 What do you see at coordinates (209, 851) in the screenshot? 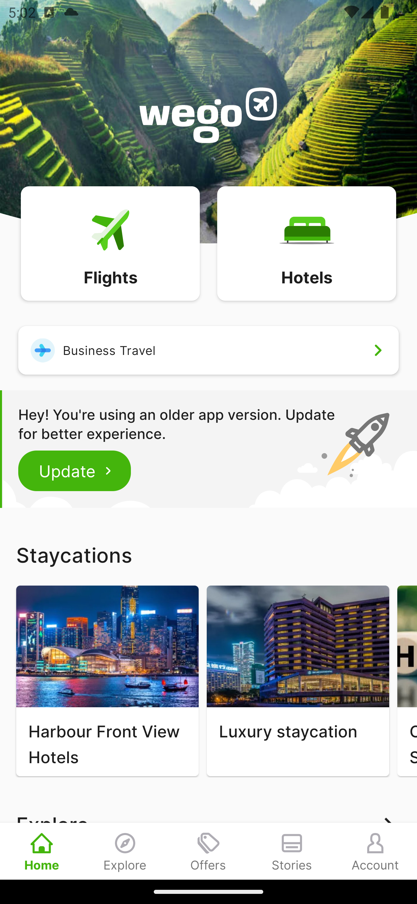
I see `Offers` at bounding box center [209, 851].